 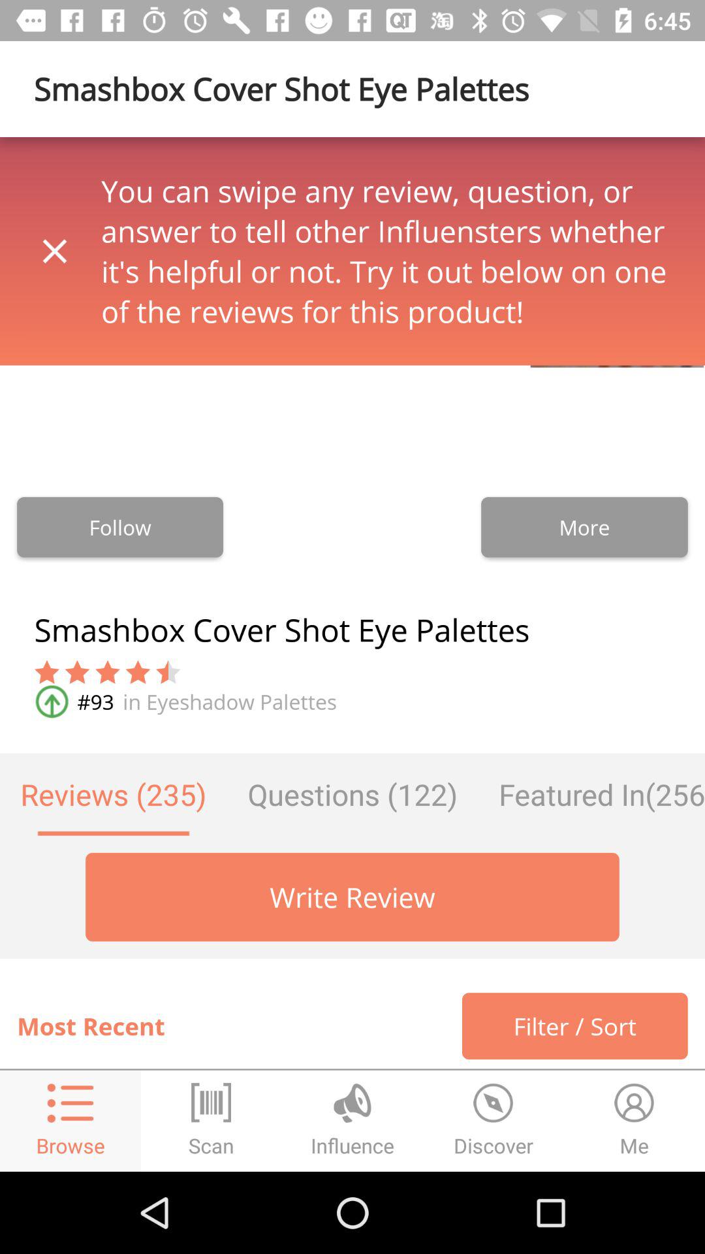 What do you see at coordinates (120, 527) in the screenshot?
I see `click the follow button on the web page` at bounding box center [120, 527].